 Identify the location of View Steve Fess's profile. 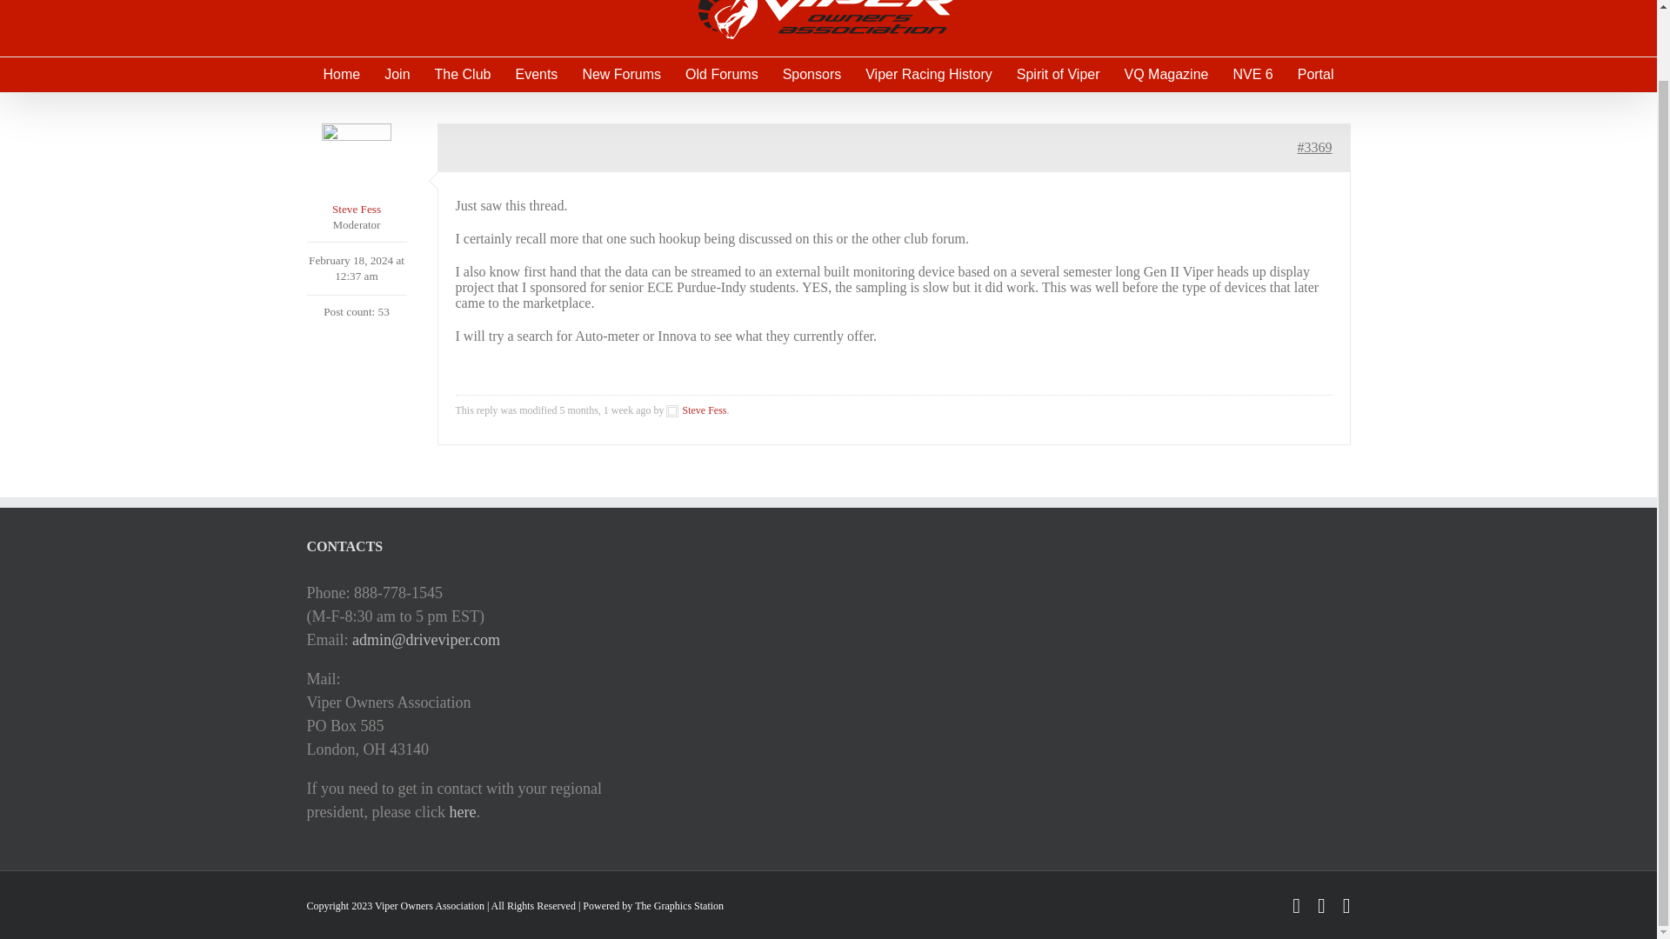
(355, 170).